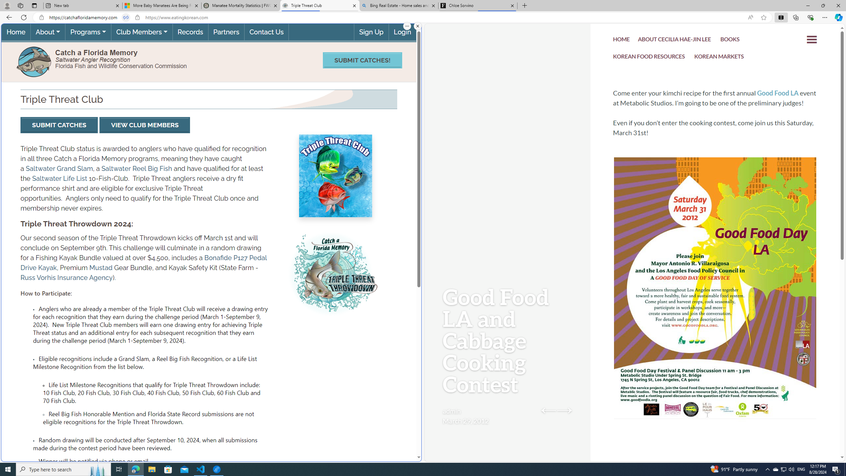 This screenshot has height=476, width=846. I want to click on Workspaces, so click(20, 5).